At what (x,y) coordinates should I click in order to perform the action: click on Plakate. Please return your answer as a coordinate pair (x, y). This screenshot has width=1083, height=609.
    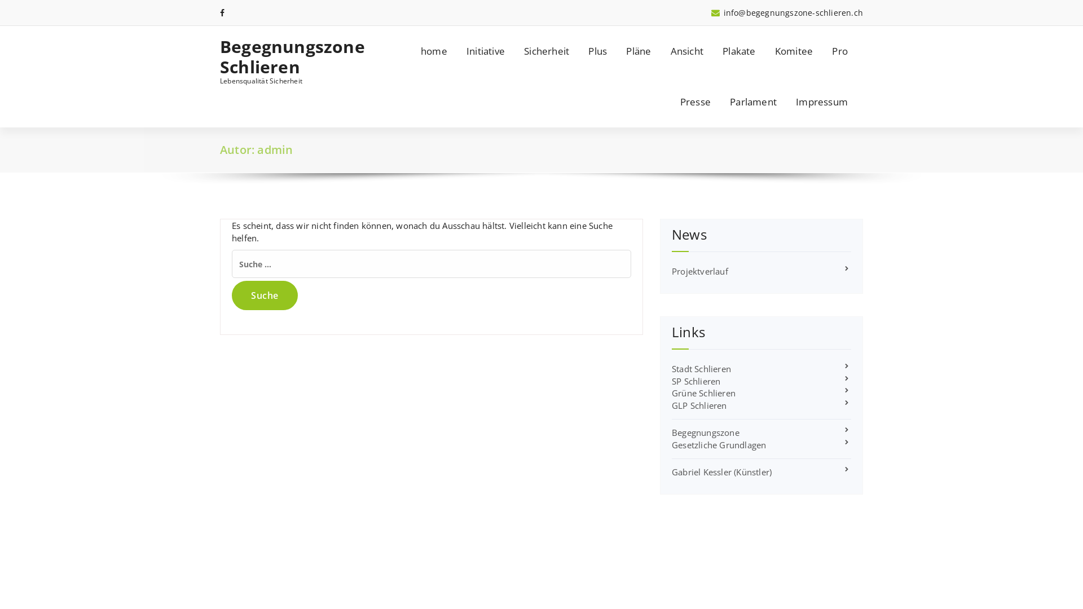
    Looking at the image, I should click on (739, 51).